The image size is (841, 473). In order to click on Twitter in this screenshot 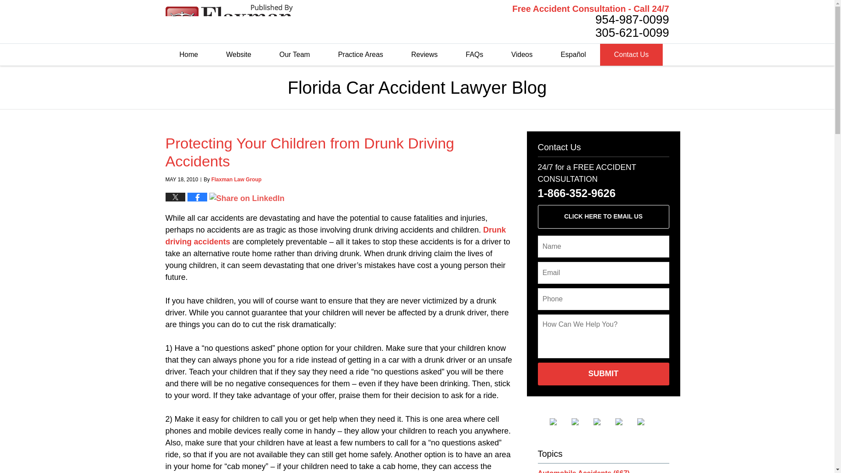, I will do `click(581, 421)`.